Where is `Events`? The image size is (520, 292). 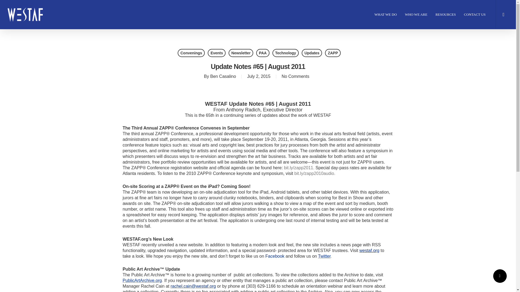
Events is located at coordinates (217, 53).